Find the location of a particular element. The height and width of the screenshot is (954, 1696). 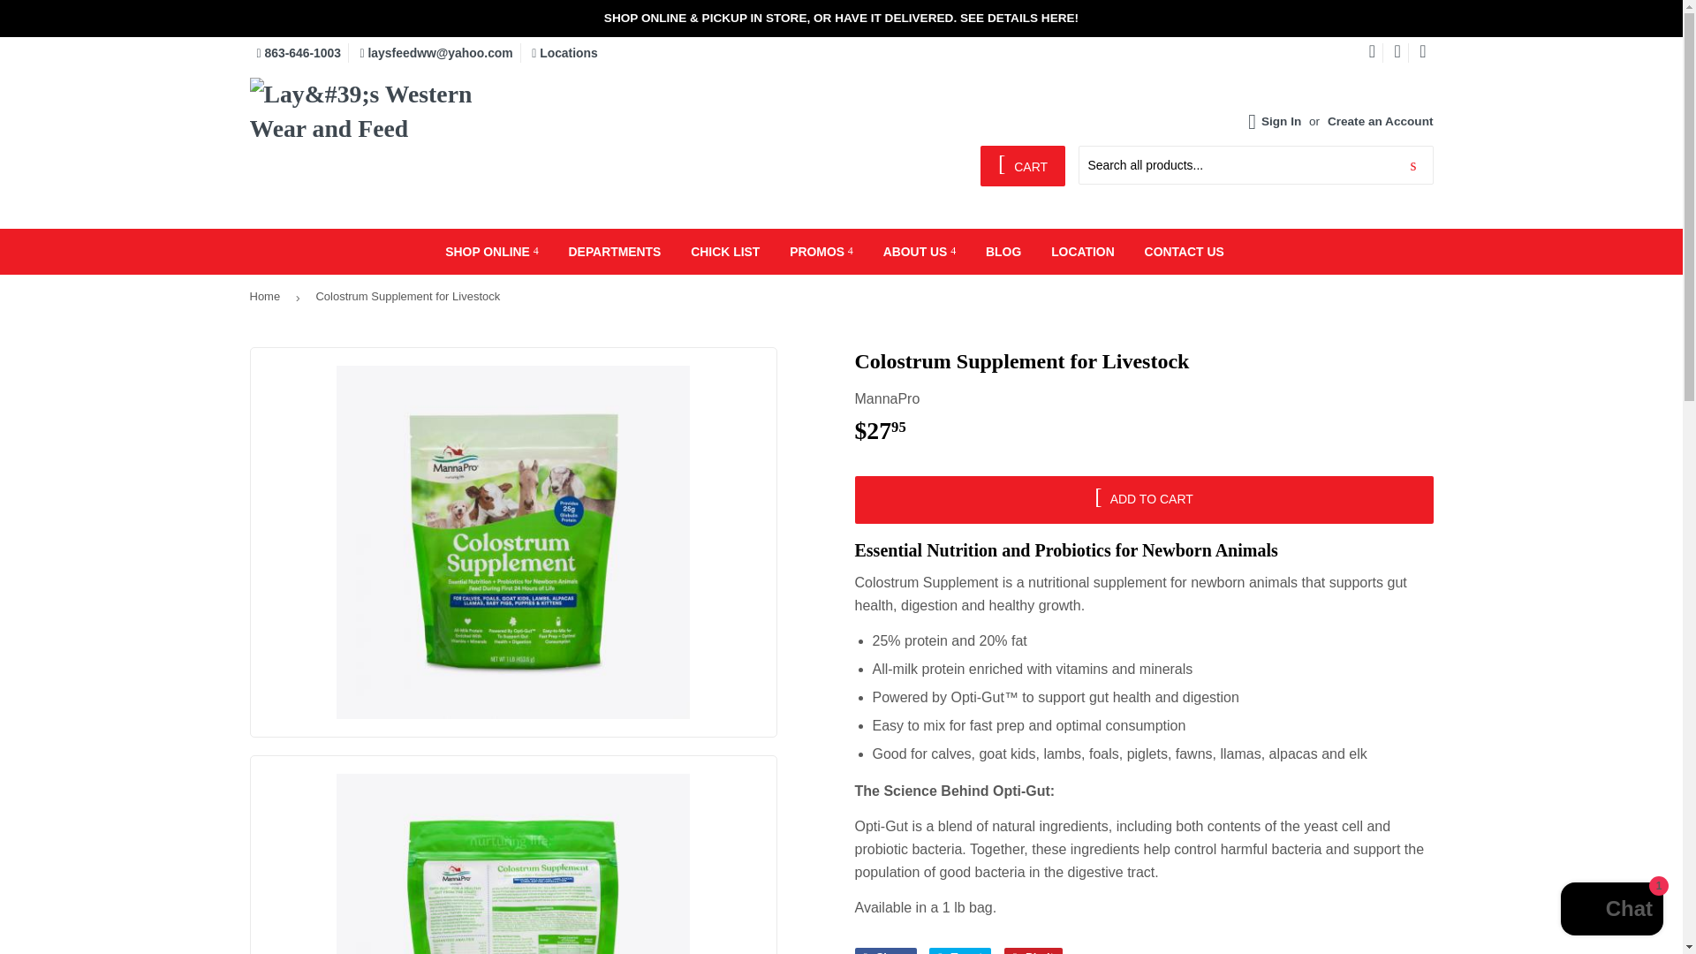

CART is located at coordinates (1022, 166).